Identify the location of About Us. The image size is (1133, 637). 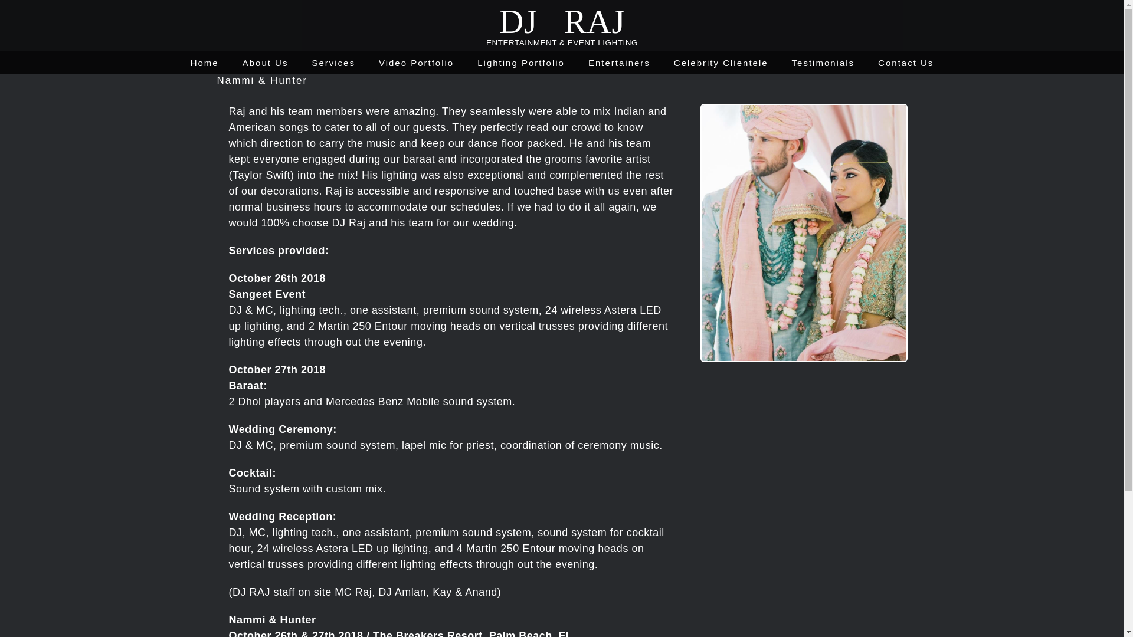
(266, 63).